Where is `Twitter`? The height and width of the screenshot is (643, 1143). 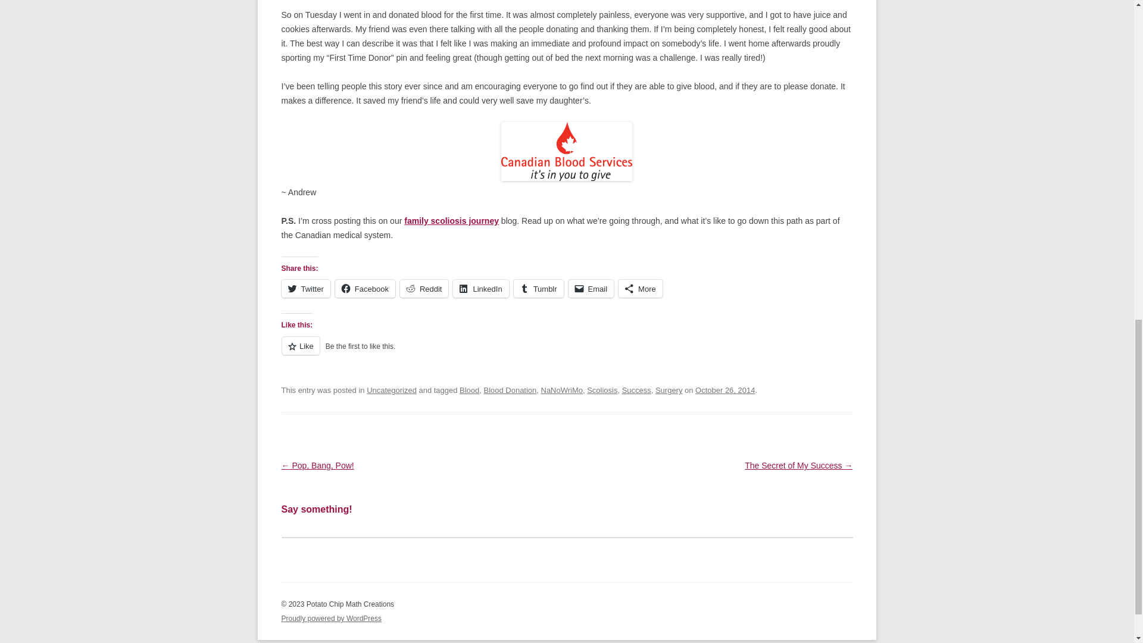 Twitter is located at coordinates (305, 288).